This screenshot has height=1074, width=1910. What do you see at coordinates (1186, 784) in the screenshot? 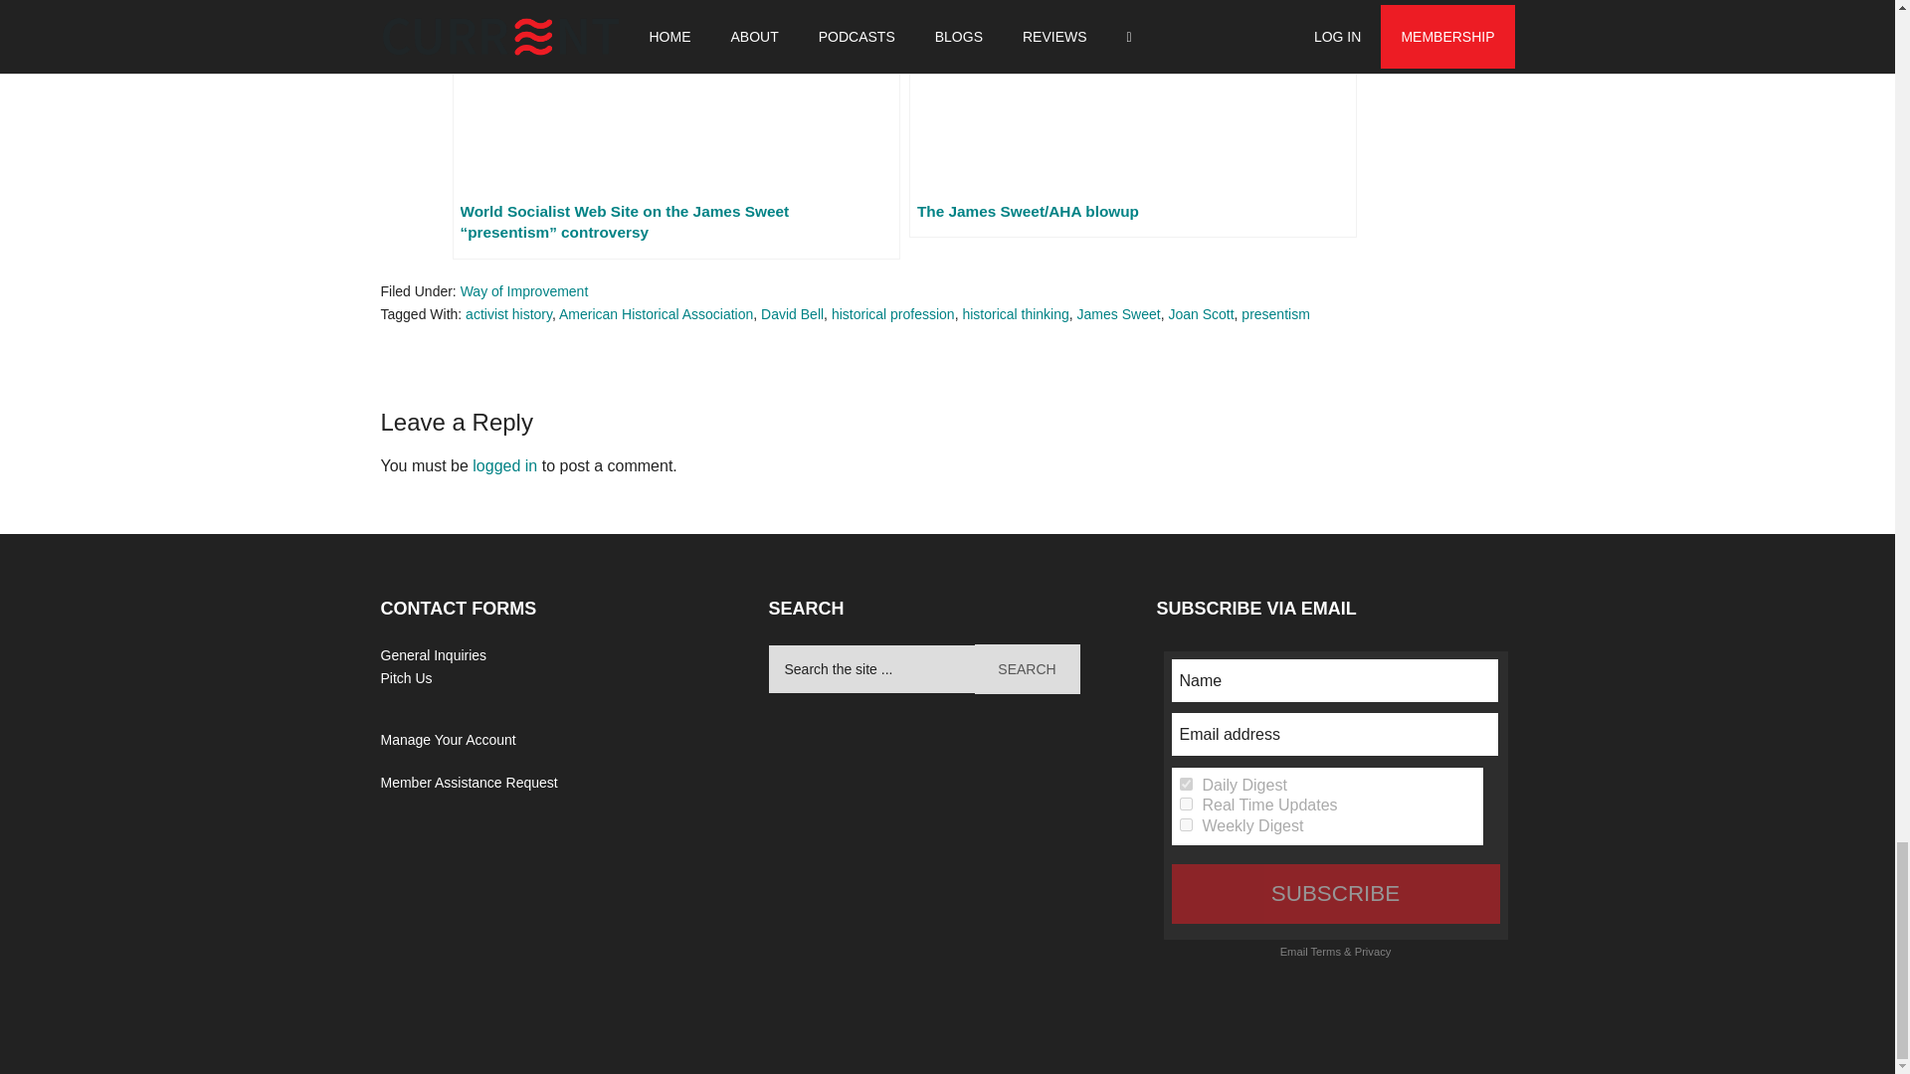
I see `Frequency` at bounding box center [1186, 784].